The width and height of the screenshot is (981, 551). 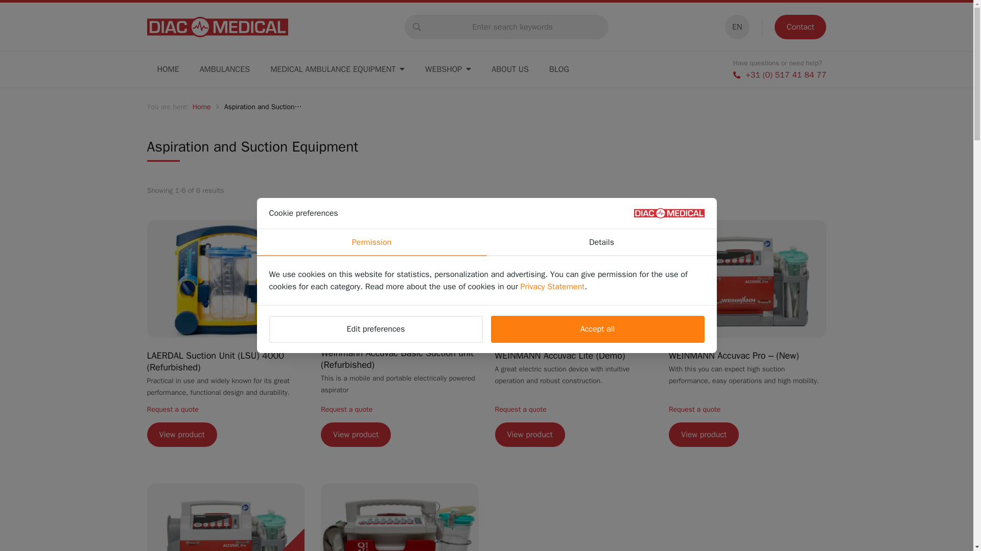 What do you see at coordinates (168, 69) in the screenshot?
I see `HOME` at bounding box center [168, 69].